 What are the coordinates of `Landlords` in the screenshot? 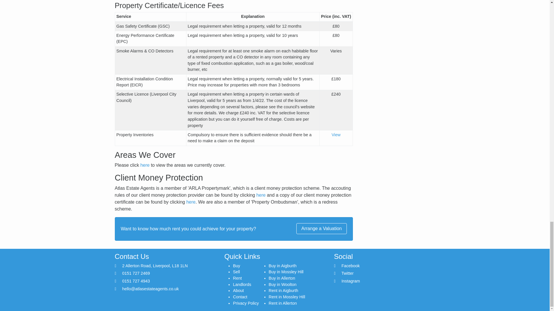 It's located at (242, 284).